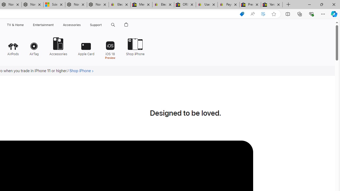  Describe the element at coordinates (110, 48) in the screenshot. I see `iOS 18 Preview` at that location.